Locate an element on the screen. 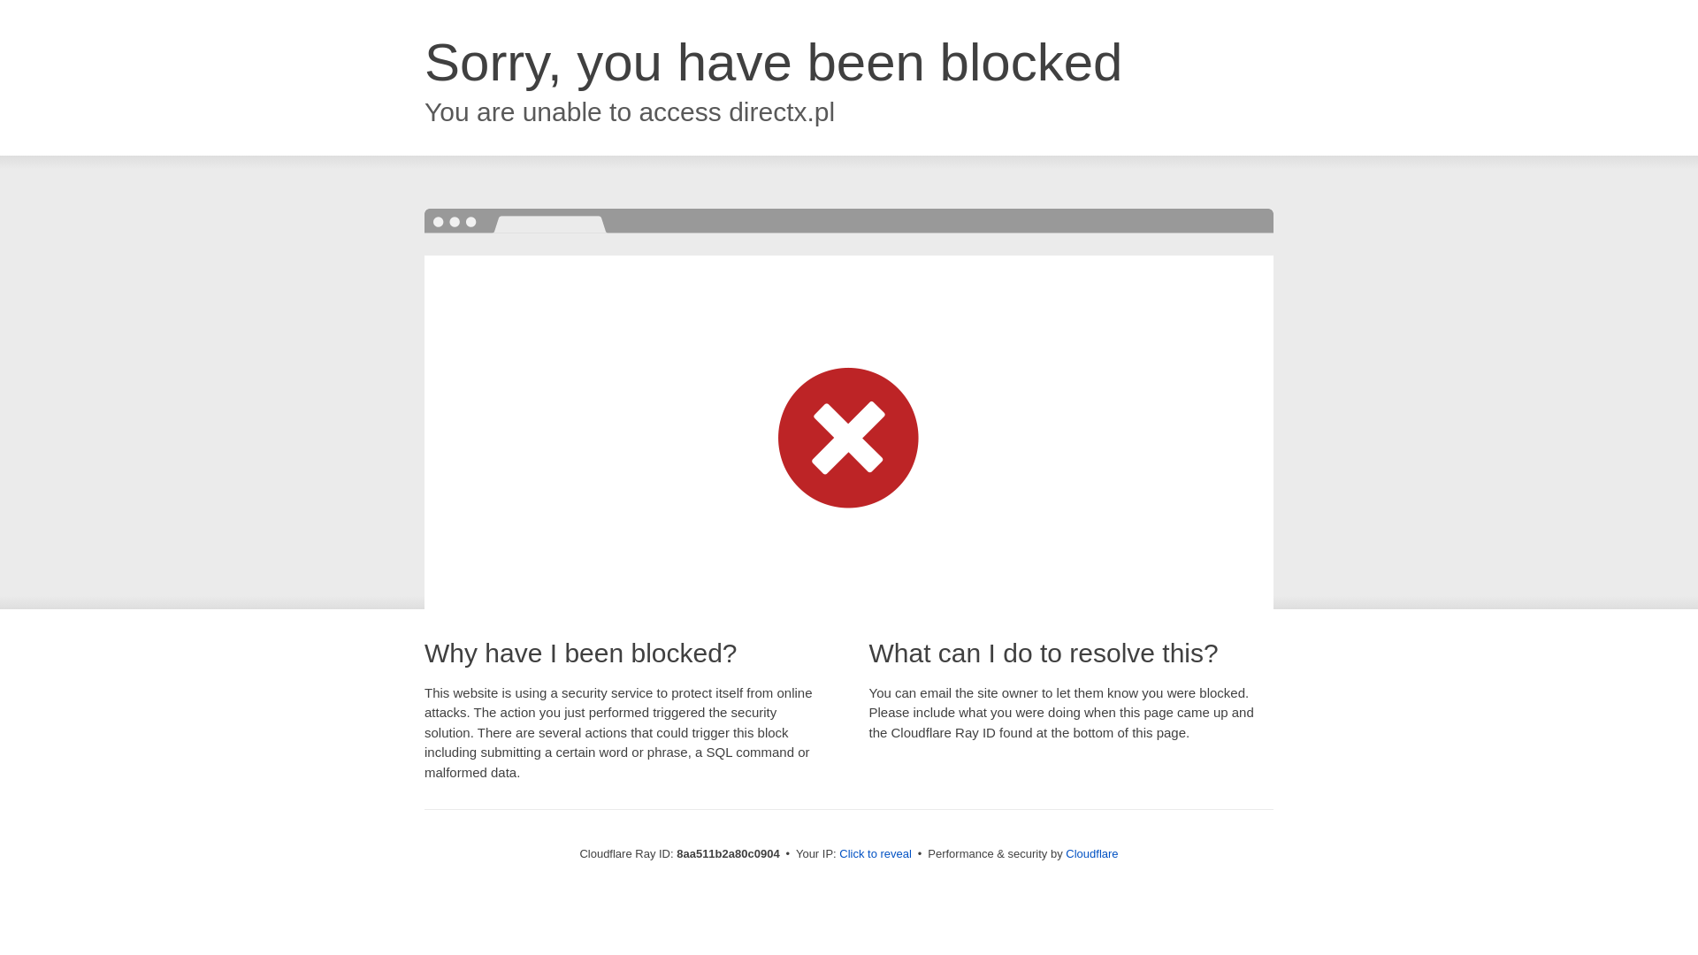 Image resolution: width=1698 pixels, height=955 pixels. Click to reveal is located at coordinates (876, 854).